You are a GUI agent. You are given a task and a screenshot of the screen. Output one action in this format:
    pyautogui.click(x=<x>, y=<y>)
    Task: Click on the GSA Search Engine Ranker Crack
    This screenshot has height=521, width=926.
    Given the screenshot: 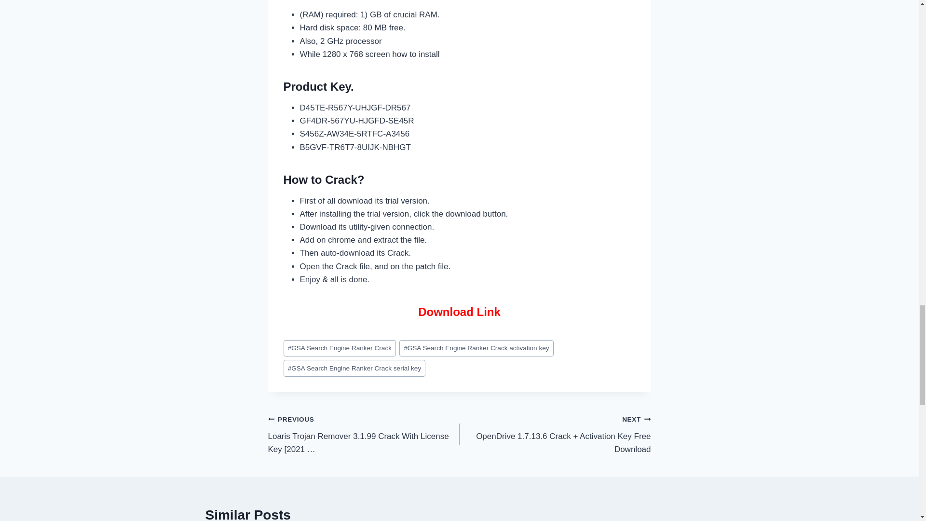 What is the action you would take?
    pyautogui.click(x=340, y=348)
    